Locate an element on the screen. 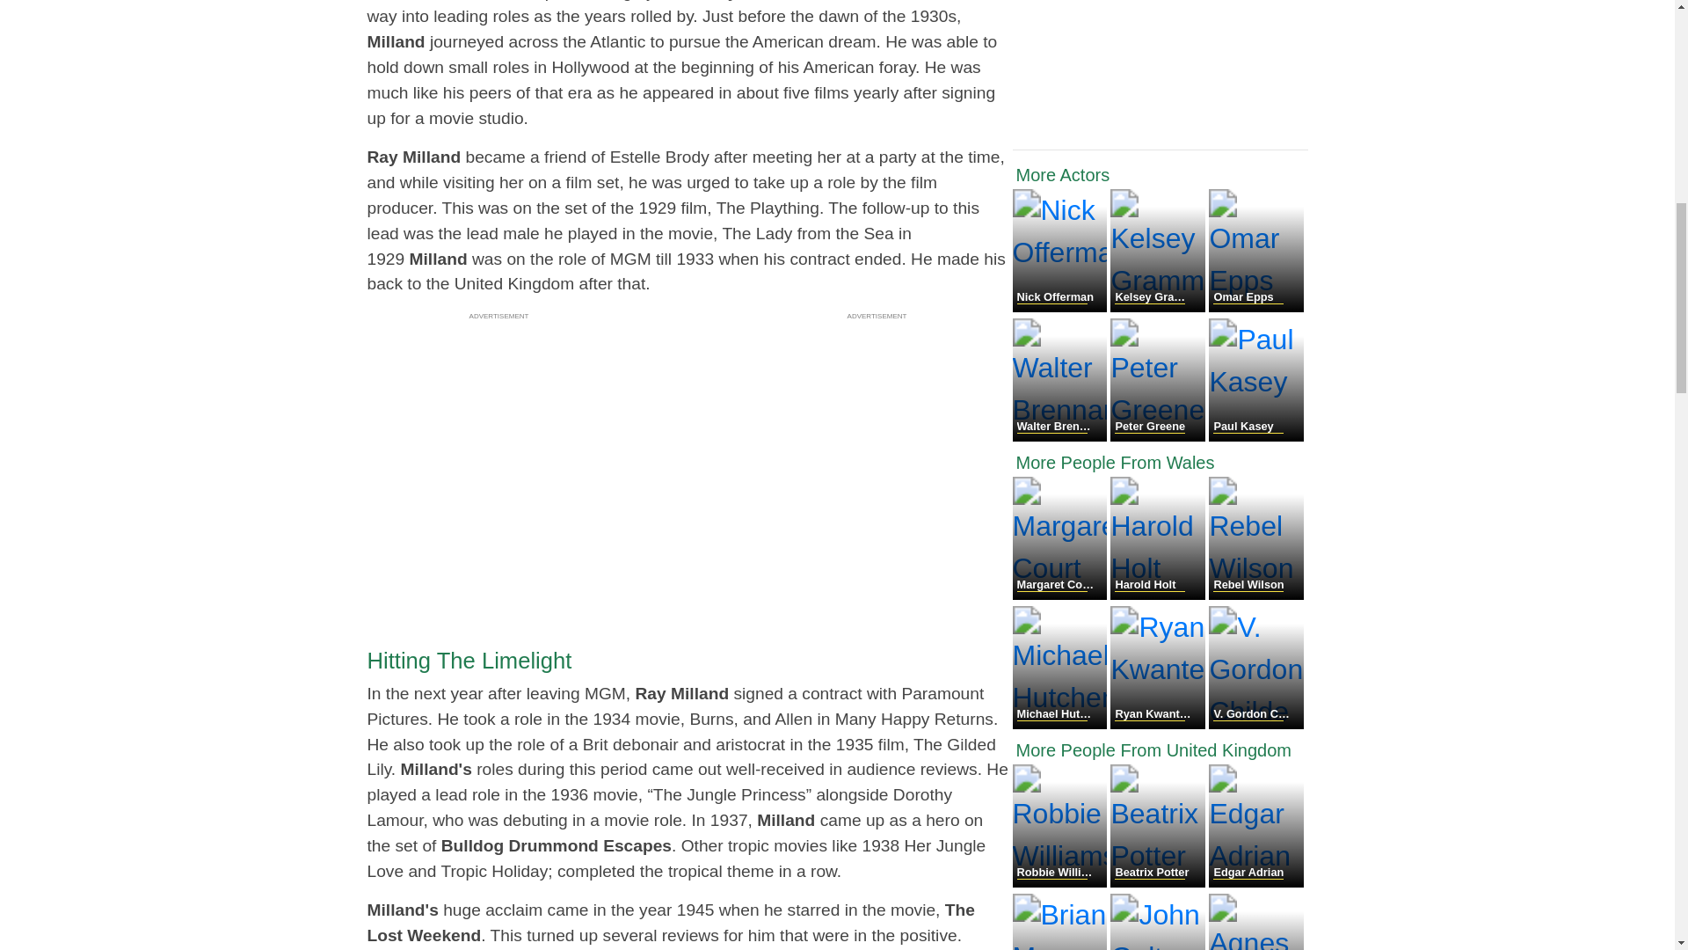 The width and height of the screenshot is (1688, 950). Margaret Court is located at coordinates (1062, 595).